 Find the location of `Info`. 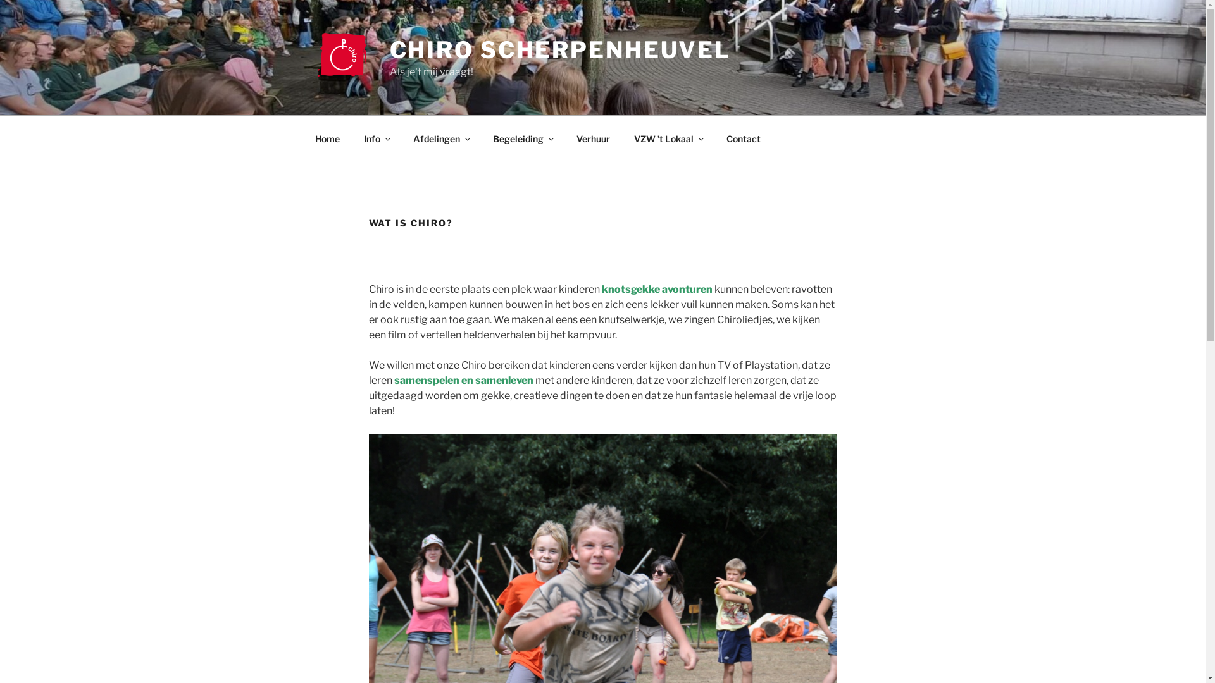

Info is located at coordinates (377, 138).